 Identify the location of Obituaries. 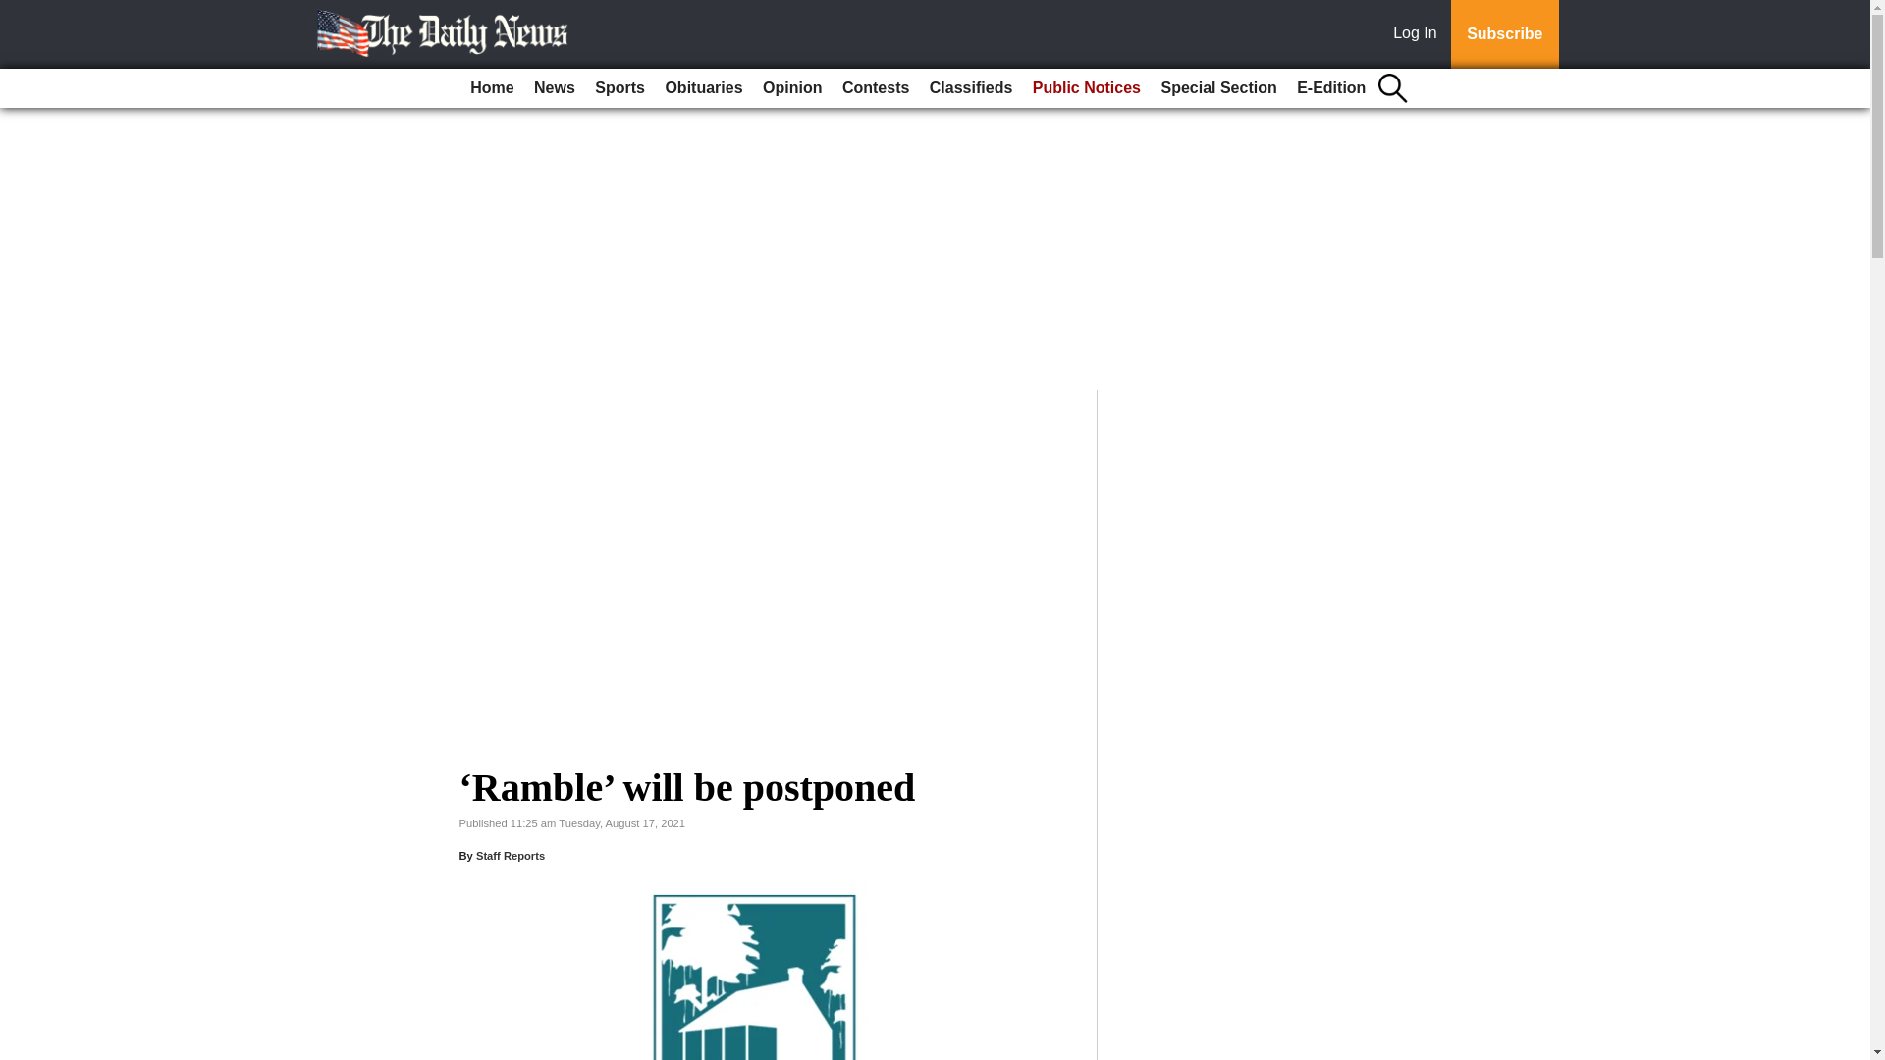
(703, 88).